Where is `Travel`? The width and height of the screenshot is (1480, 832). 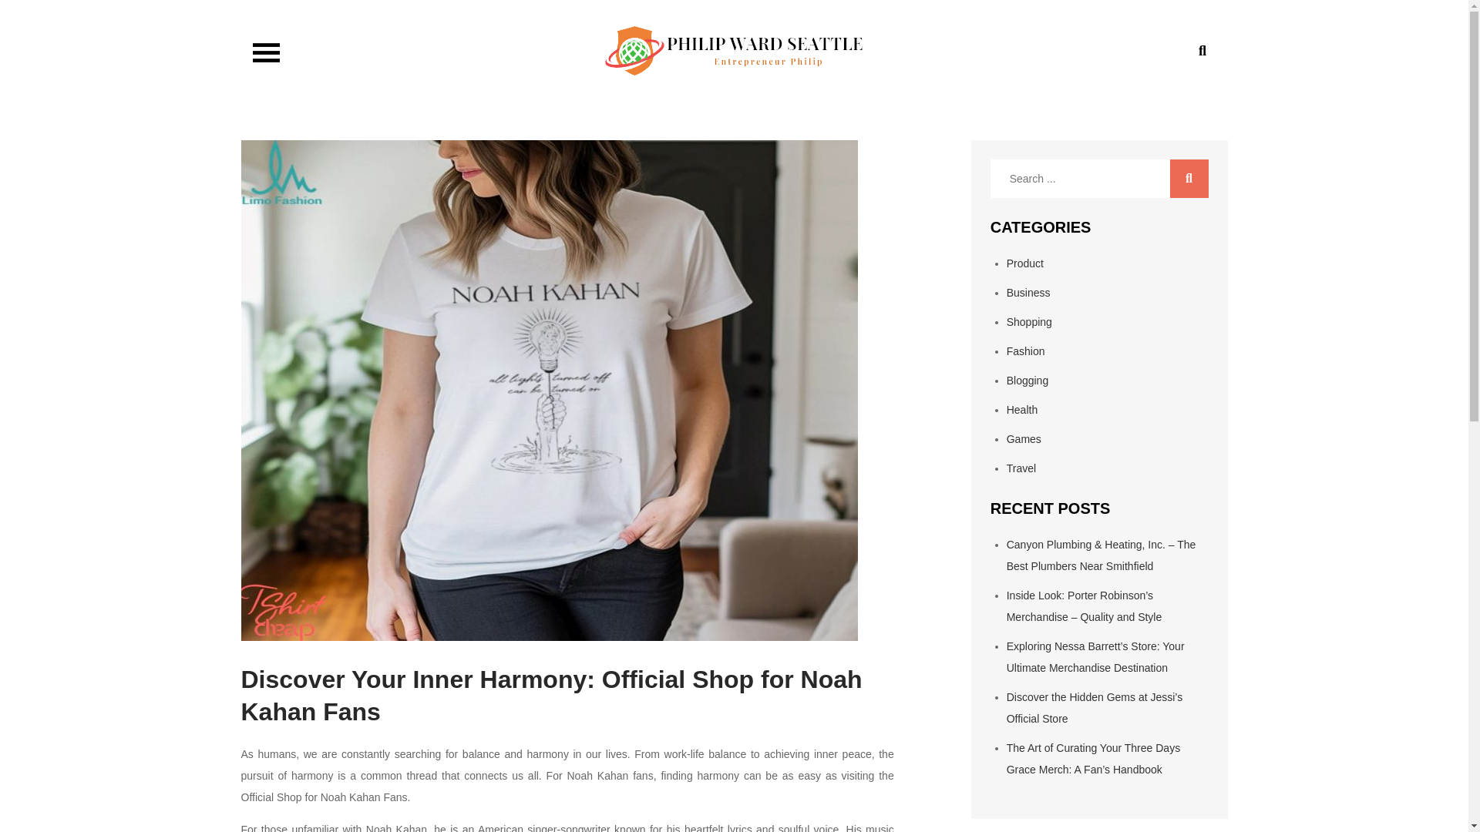 Travel is located at coordinates (1021, 468).